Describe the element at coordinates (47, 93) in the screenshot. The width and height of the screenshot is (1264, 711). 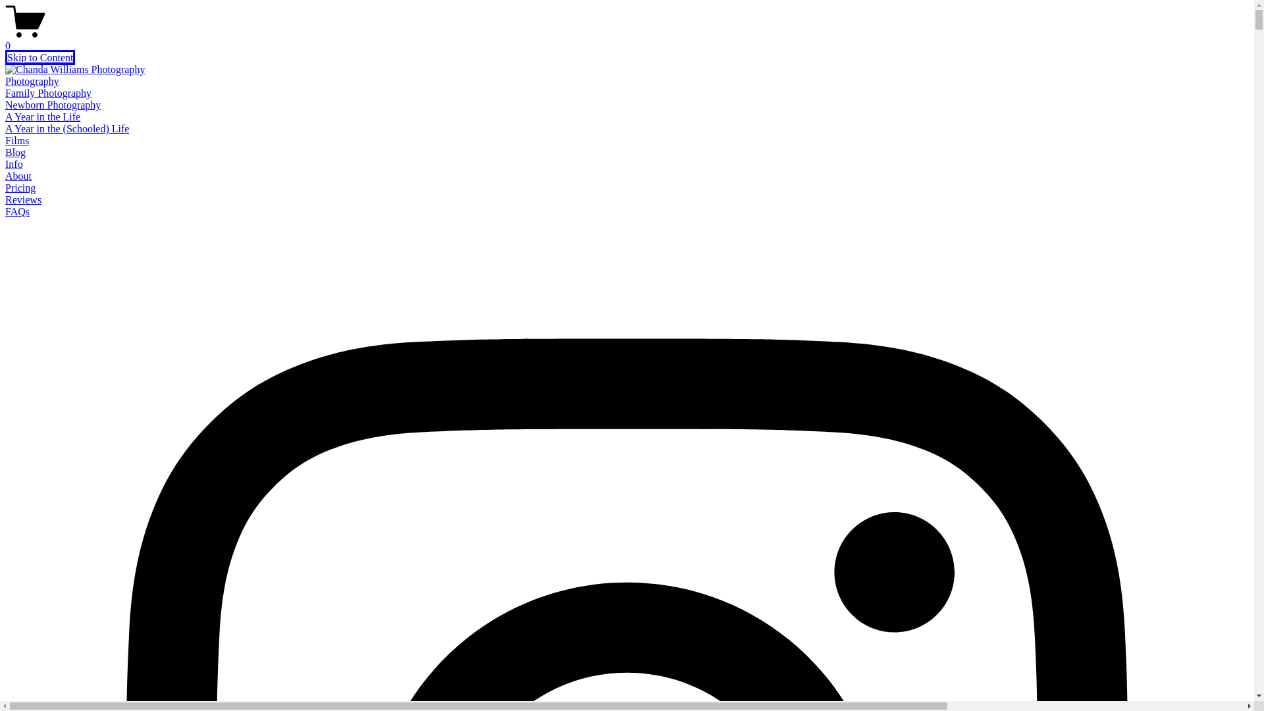
I see `Family Photography` at that location.